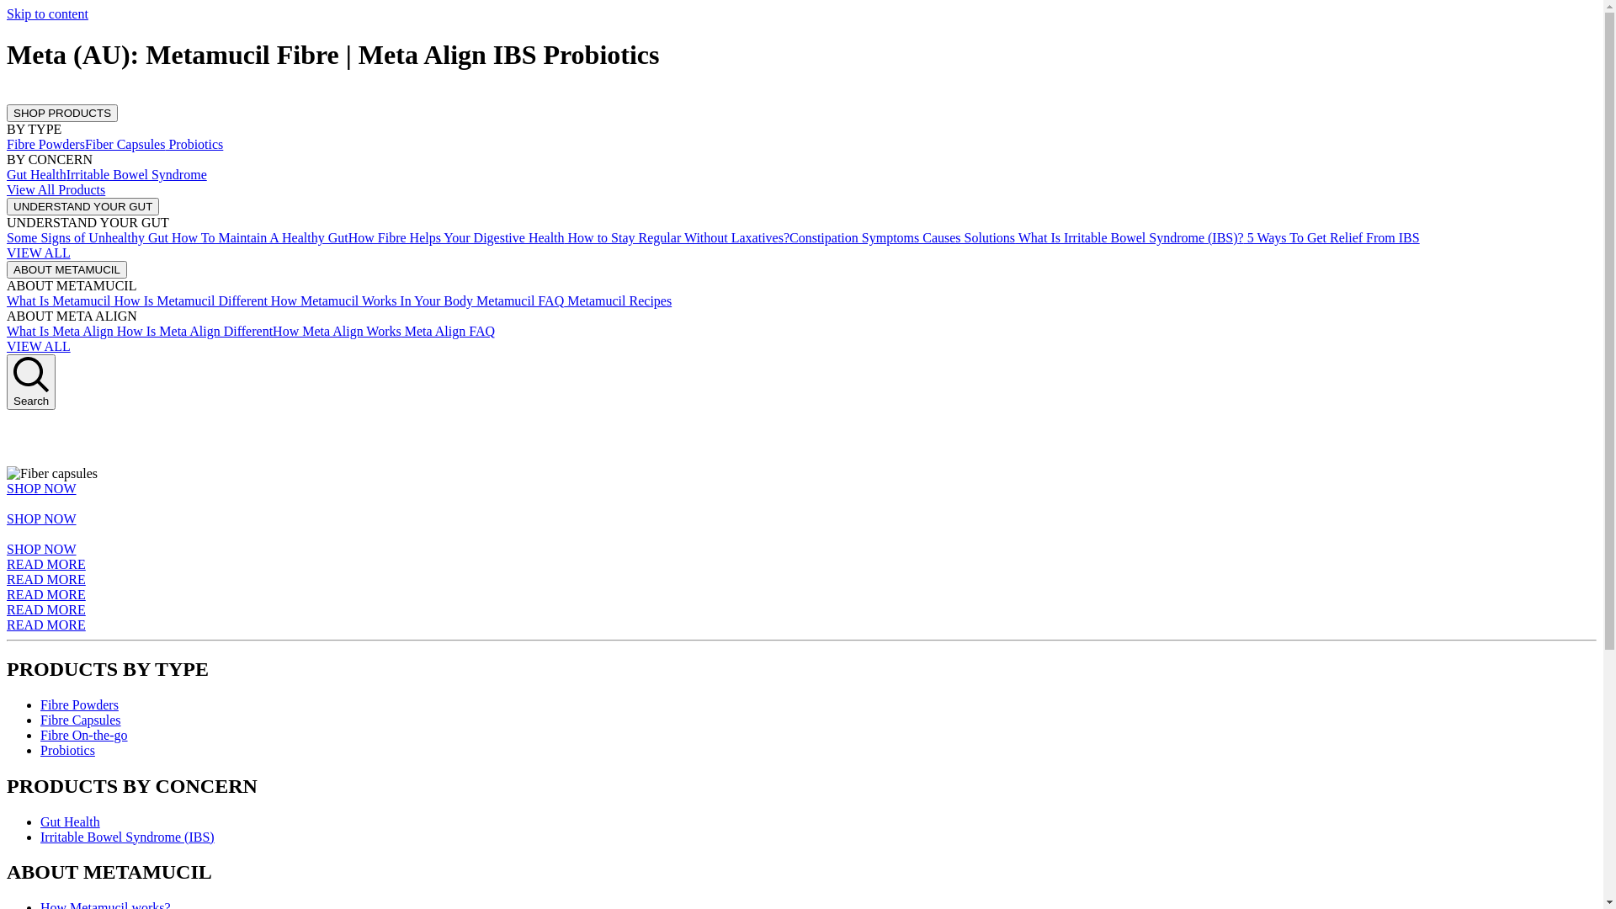 This screenshot has height=909, width=1616. What do you see at coordinates (46, 564) in the screenshot?
I see `READ MORE` at bounding box center [46, 564].